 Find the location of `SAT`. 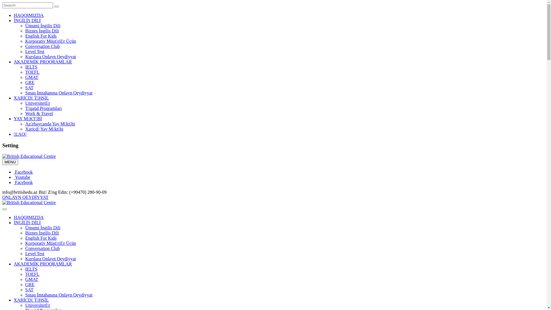

SAT is located at coordinates (29, 88).